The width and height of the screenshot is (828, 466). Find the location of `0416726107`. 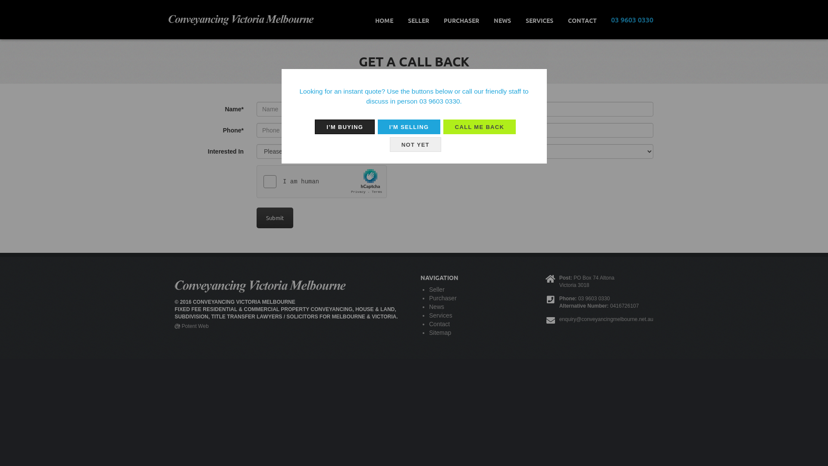

0416726107 is located at coordinates (624, 306).